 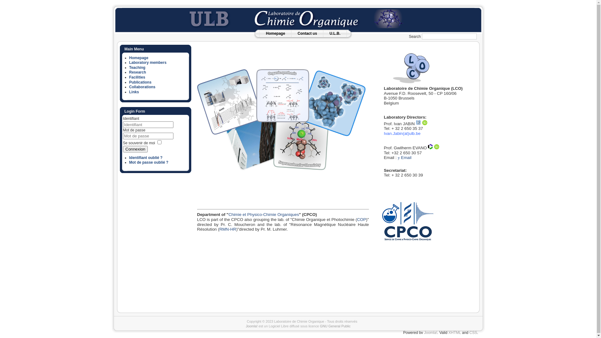 I want to click on Joomla!, so click(x=252, y=326).